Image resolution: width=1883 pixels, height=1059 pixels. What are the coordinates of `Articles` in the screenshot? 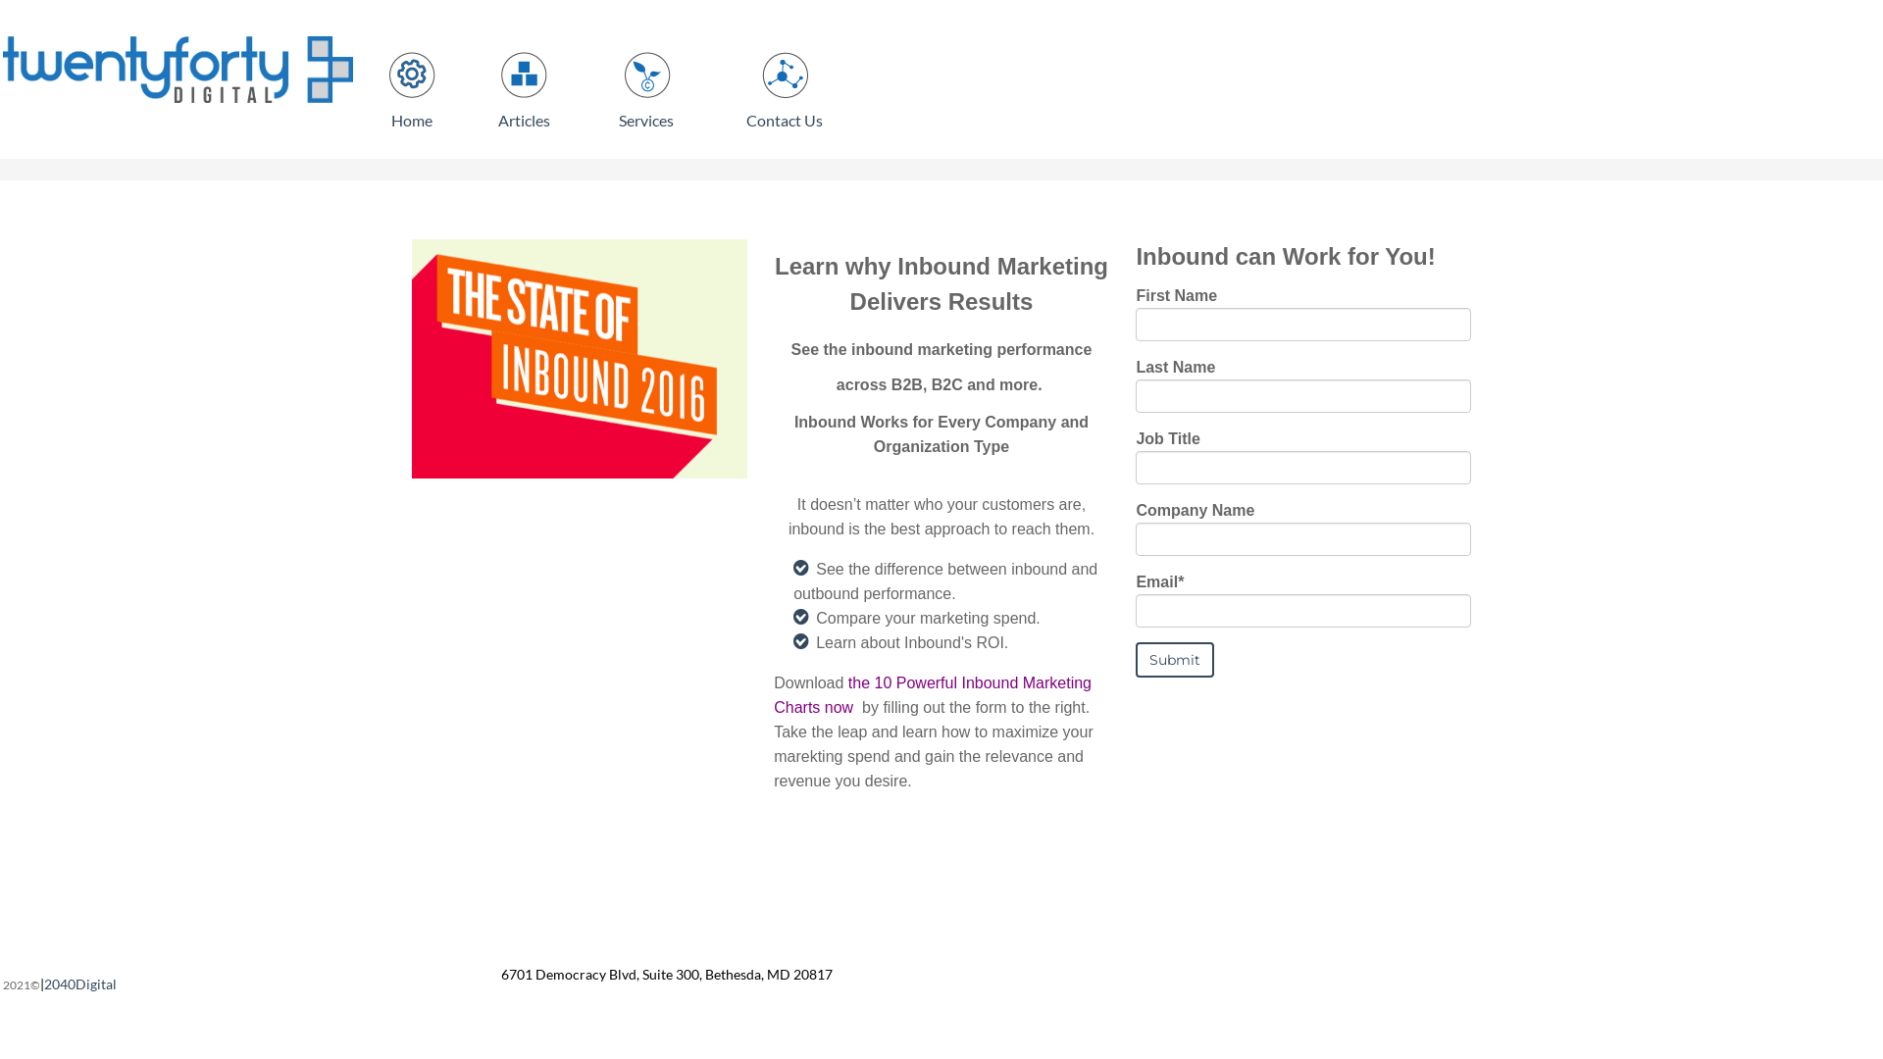 It's located at (524, 120).